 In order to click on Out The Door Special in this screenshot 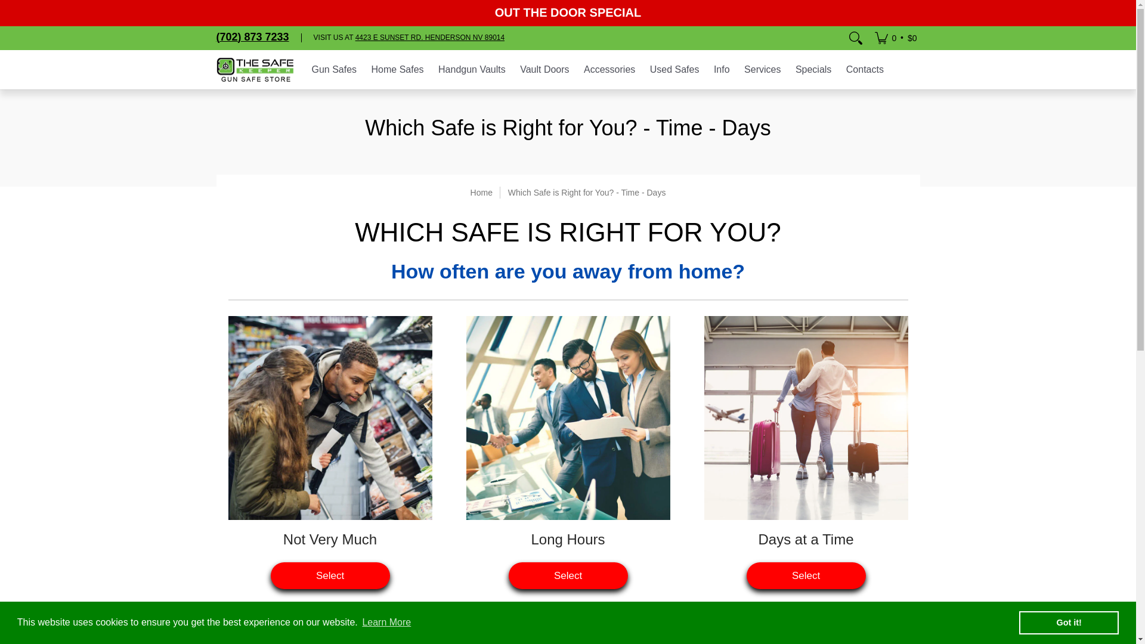, I will do `click(568, 12)`.